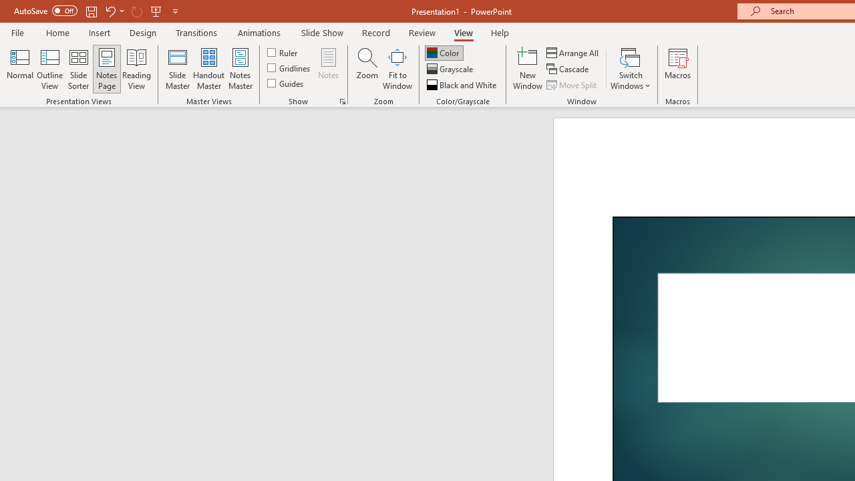 Image resolution: width=855 pixels, height=481 pixels. What do you see at coordinates (421, 32) in the screenshot?
I see `Review` at bounding box center [421, 32].